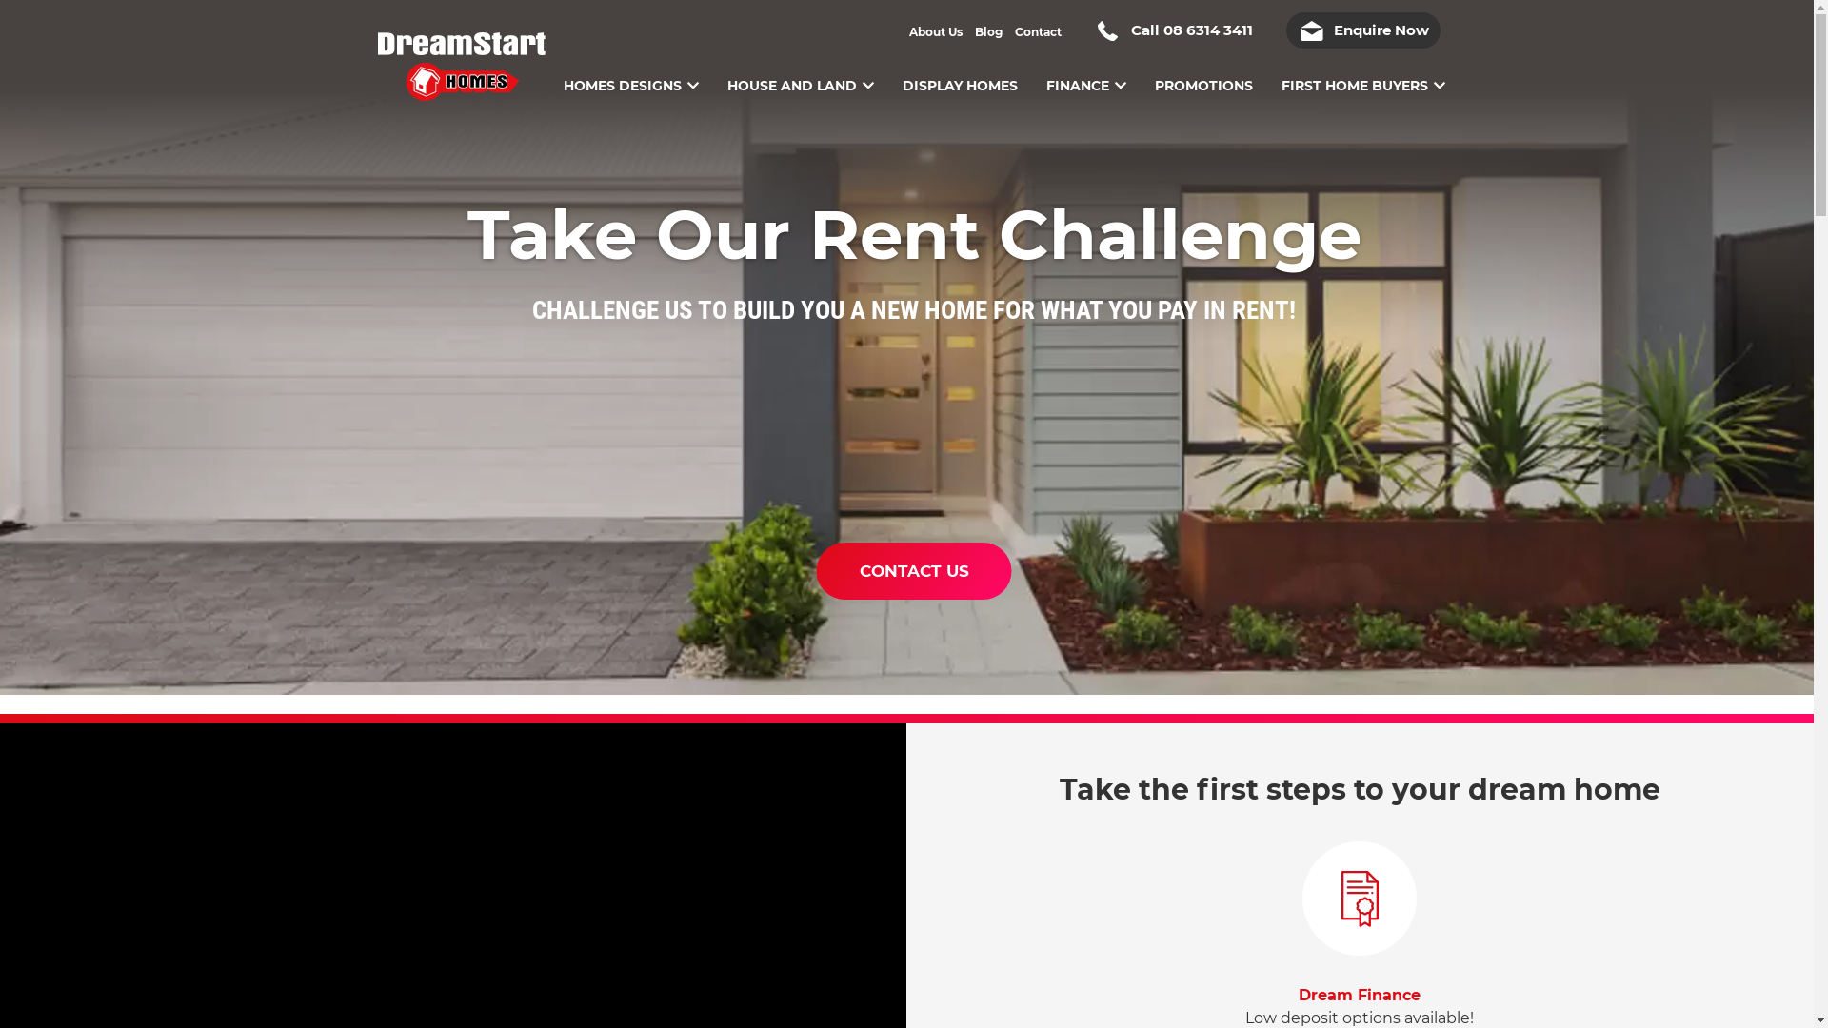  I want to click on HOUSE AND LAND, so click(801, 71).